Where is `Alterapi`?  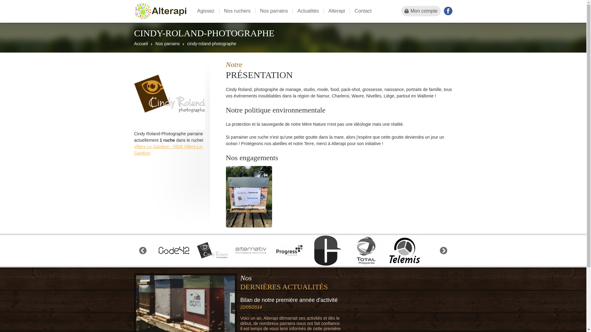
Alterapi is located at coordinates (337, 11).